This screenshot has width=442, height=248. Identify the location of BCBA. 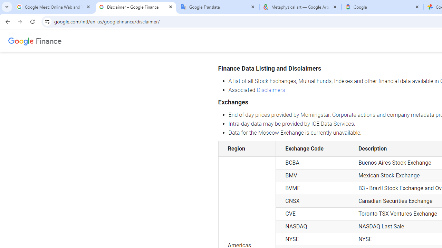
(312, 163).